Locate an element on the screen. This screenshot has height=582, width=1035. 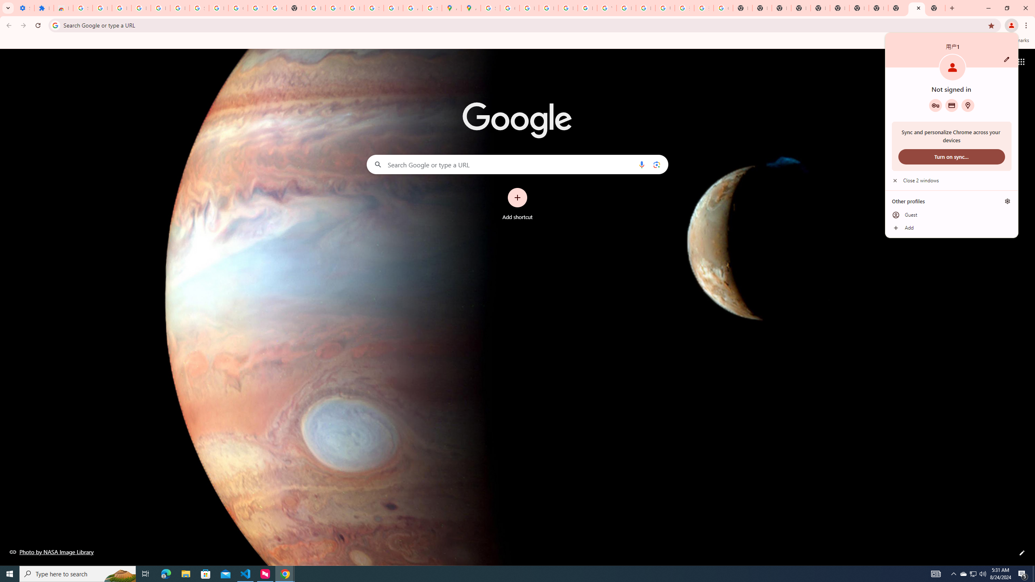
Start is located at coordinates (10, 574).